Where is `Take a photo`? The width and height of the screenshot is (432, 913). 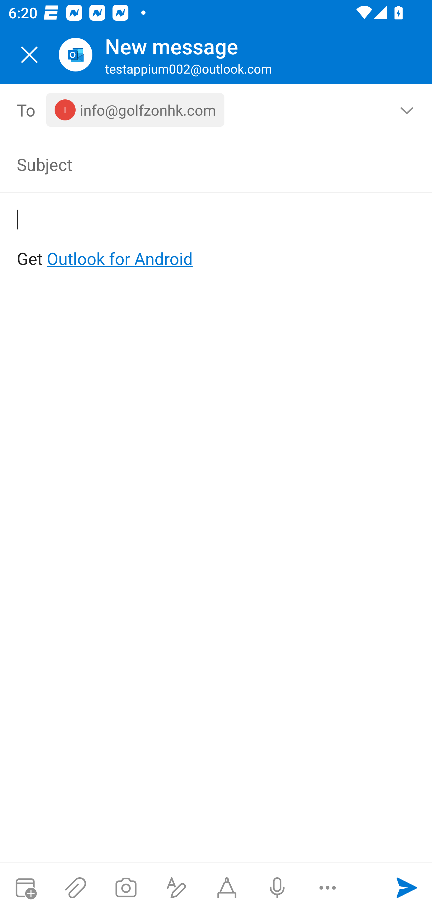
Take a photo is located at coordinates (126, 888).